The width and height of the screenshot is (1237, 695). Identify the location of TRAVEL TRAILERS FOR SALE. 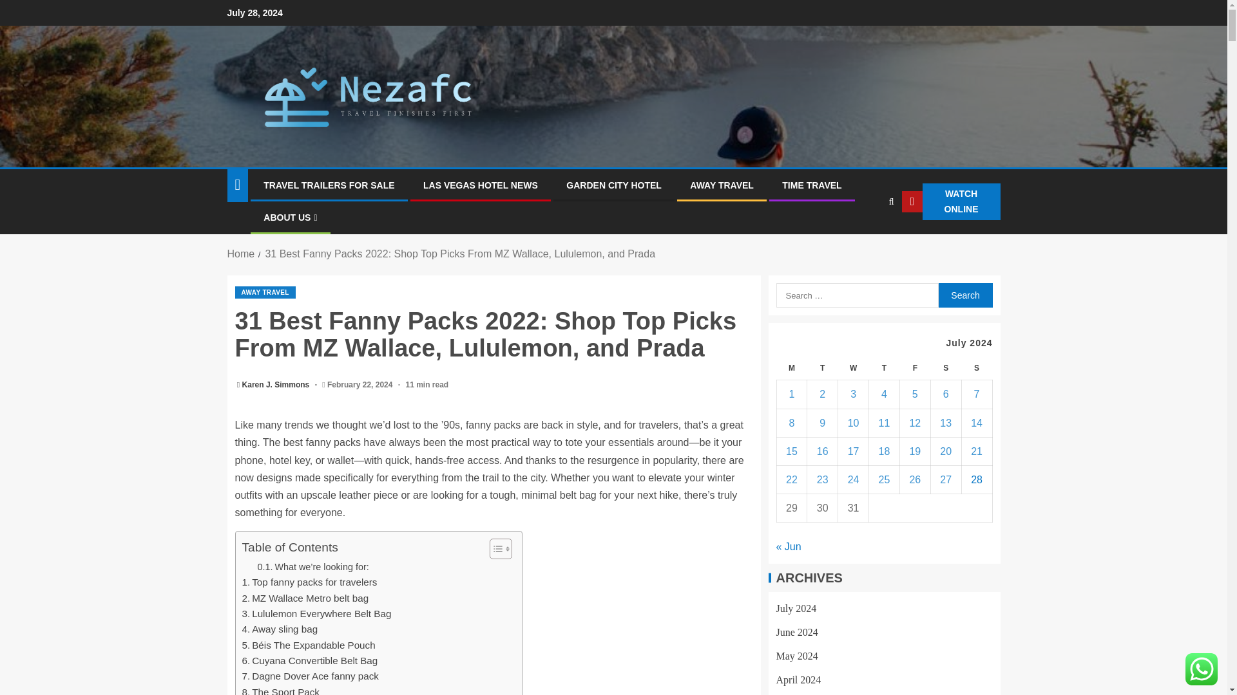
(329, 185).